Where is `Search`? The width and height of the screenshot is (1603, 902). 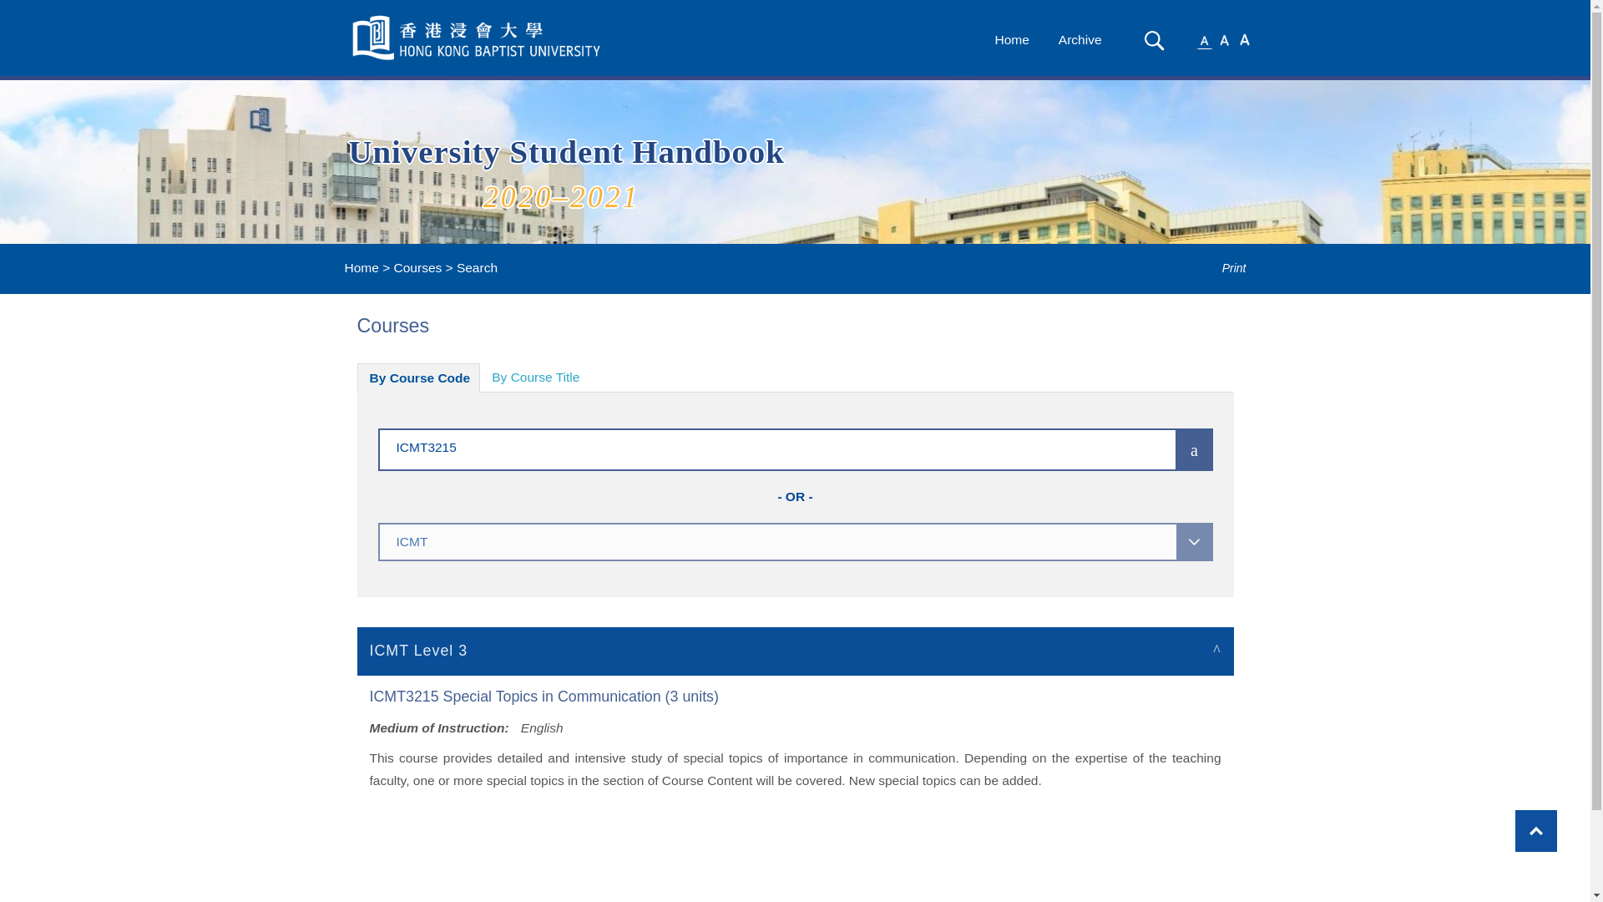 Search is located at coordinates (1154, 40).